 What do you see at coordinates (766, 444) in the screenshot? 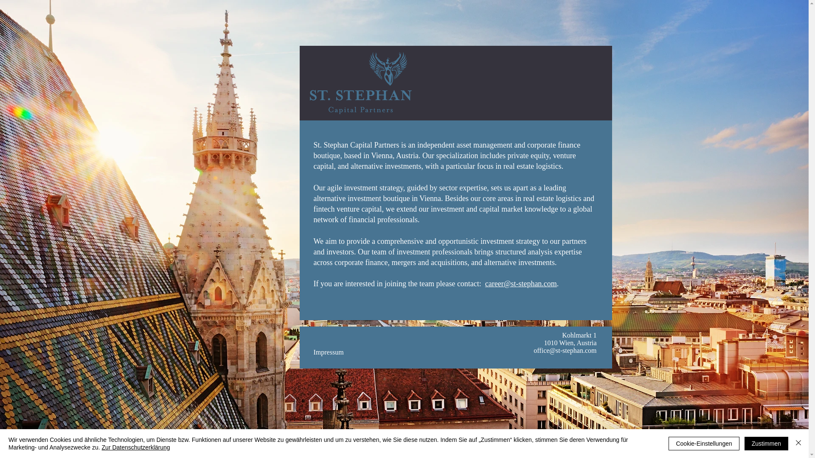
I see `Zustimmen` at bounding box center [766, 444].